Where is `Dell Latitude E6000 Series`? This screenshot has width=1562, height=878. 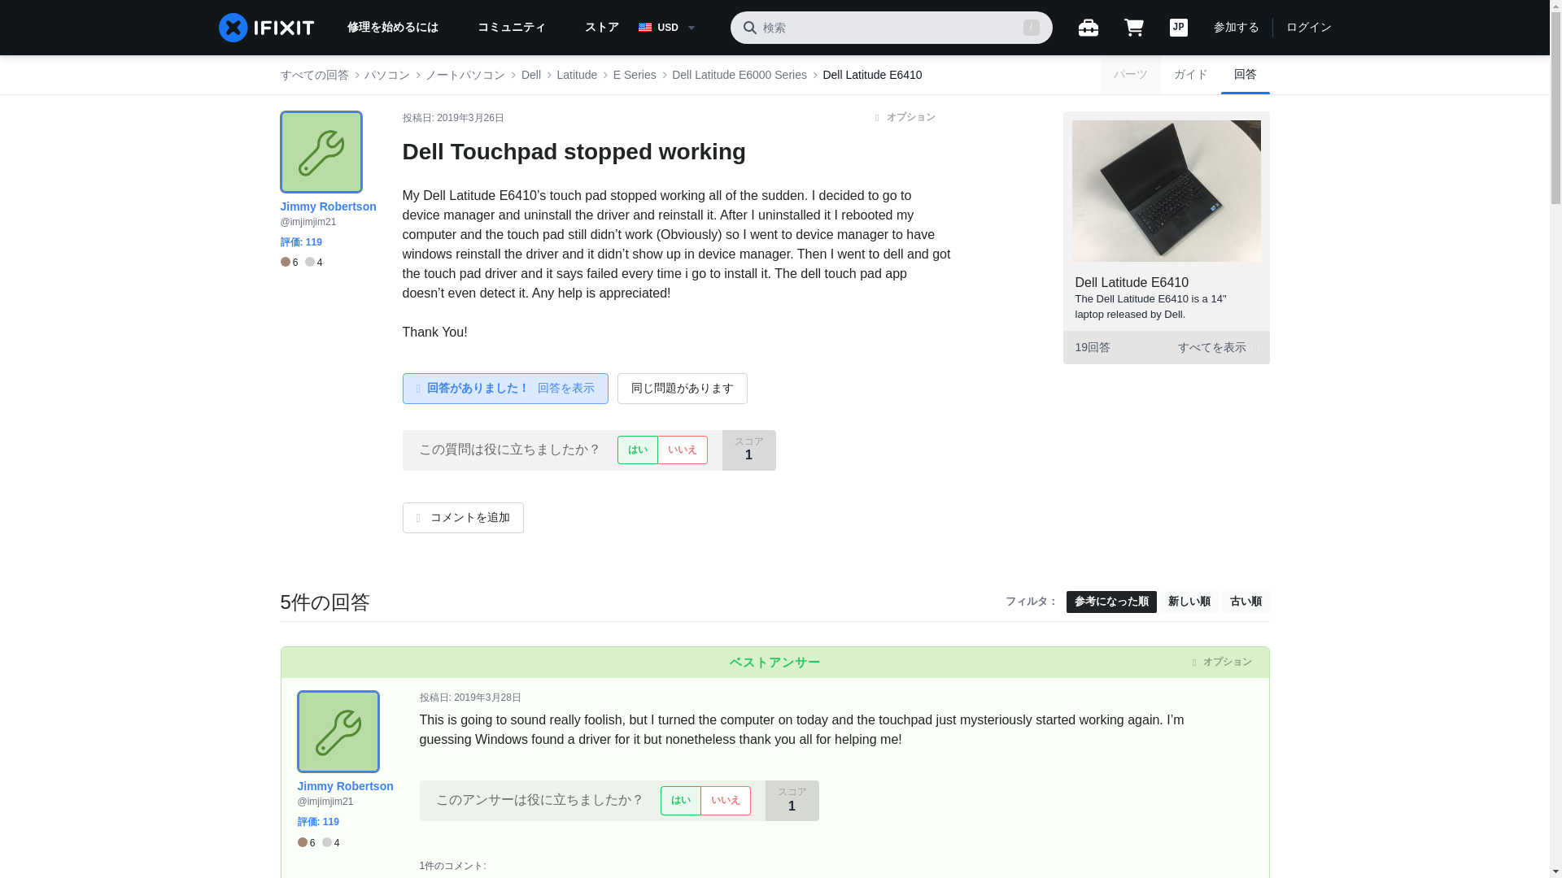 Dell Latitude E6000 Series is located at coordinates (739, 75).